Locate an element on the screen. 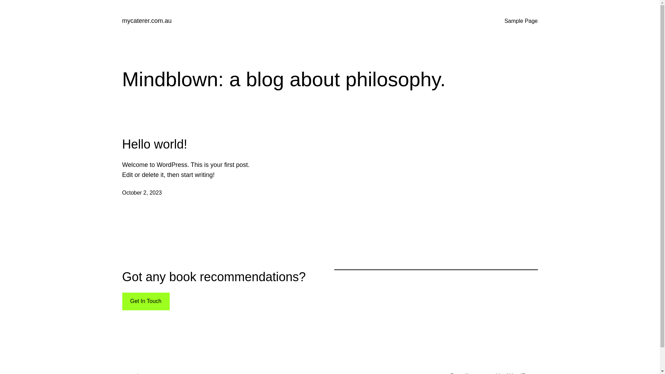 The height and width of the screenshot is (374, 665). October 2, 2023 is located at coordinates (142, 193).